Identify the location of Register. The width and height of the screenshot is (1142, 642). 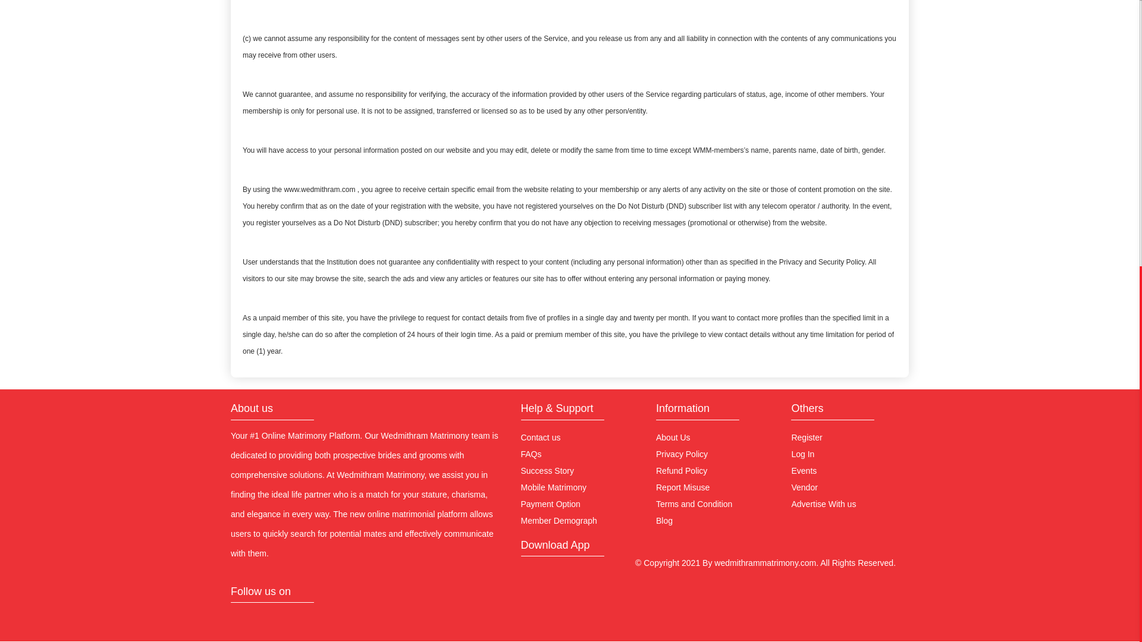
(807, 438).